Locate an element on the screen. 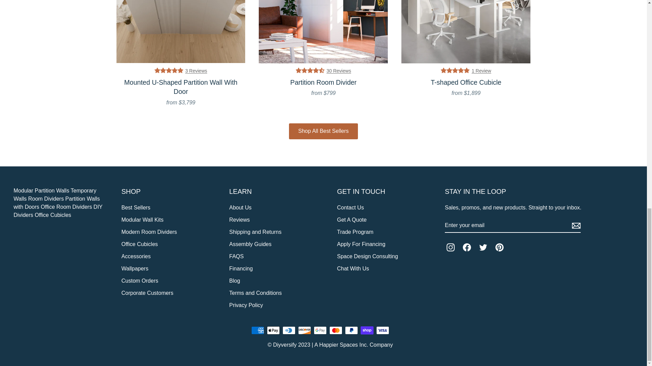 This screenshot has width=652, height=366. Shop All Best Sellers is located at coordinates (323, 131).